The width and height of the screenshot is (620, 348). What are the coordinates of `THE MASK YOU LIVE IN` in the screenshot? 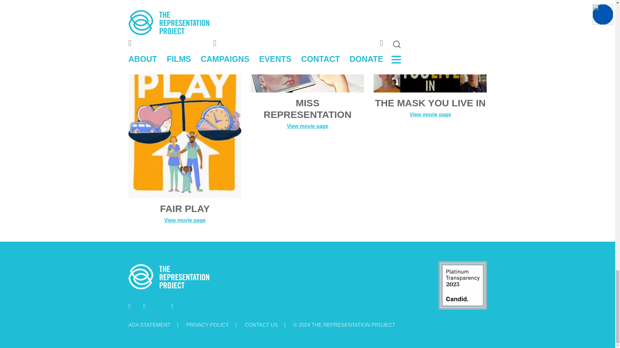 It's located at (430, 60).